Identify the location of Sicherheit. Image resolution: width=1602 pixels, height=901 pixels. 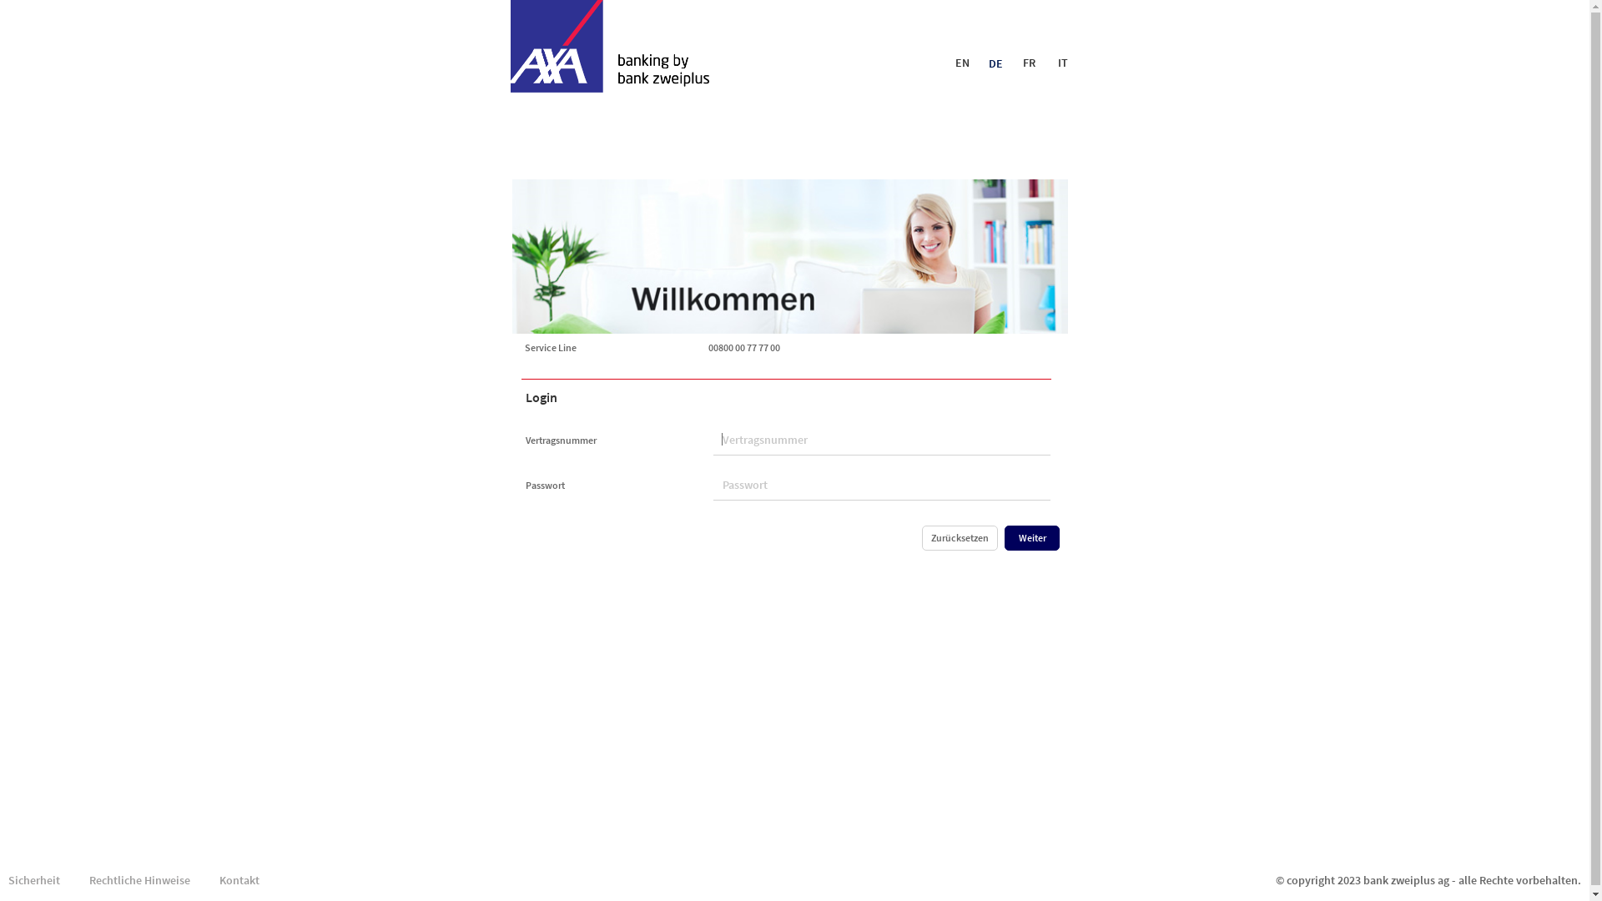
(34, 880).